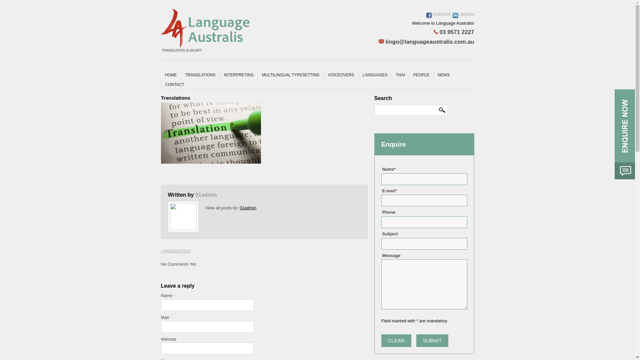 This screenshot has width=640, height=360. What do you see at coordinates (291, 75) in the screenshot?
I see `MULTILINGUAL TYPESETTING` at bounding box center [291, 75].